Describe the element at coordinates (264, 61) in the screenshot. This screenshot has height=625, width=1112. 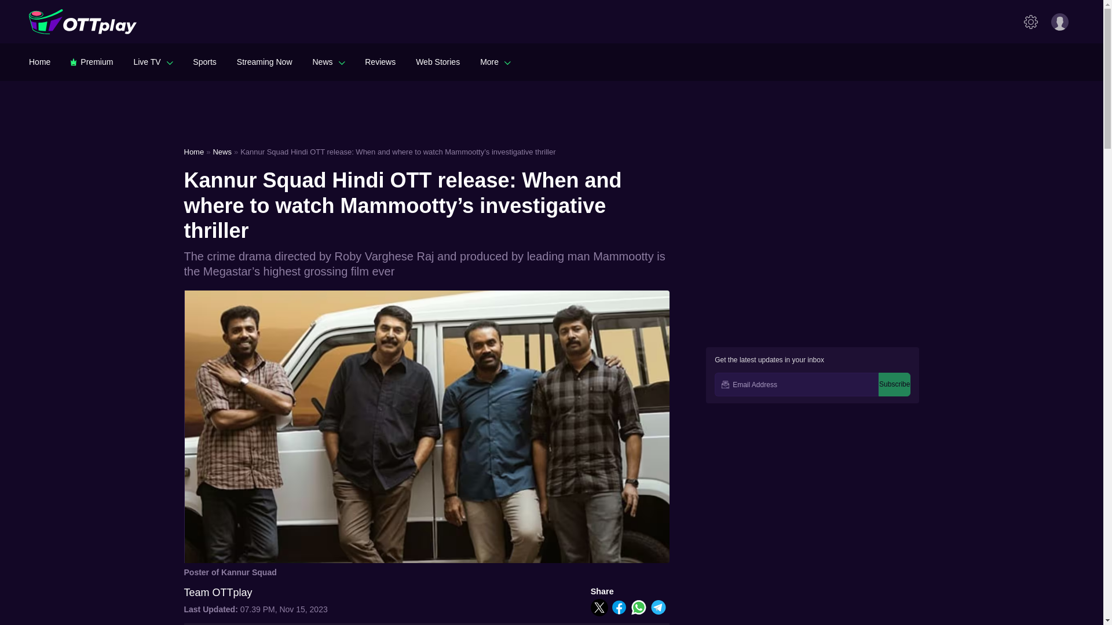
I see `Streaming Now` at that location.